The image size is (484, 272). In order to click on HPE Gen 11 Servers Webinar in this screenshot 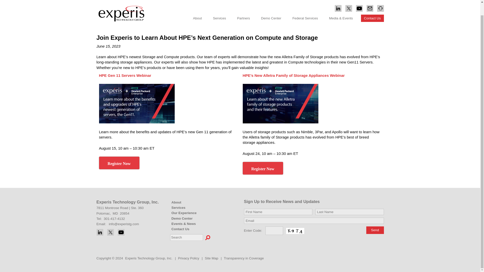, I will do `click(125, 75)`.